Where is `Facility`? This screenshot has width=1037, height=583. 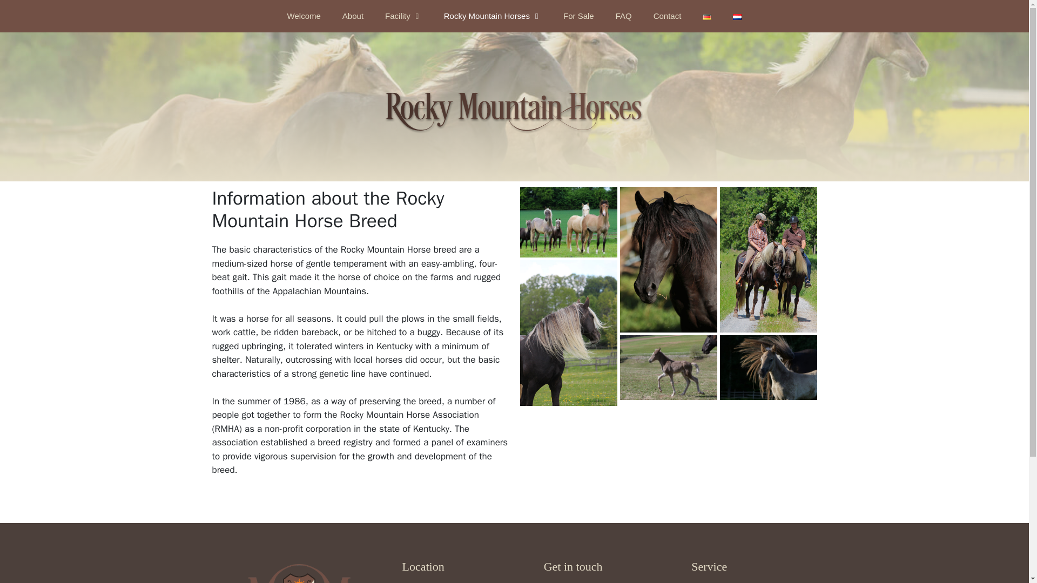 Facility is located at coordinates (404, 16).